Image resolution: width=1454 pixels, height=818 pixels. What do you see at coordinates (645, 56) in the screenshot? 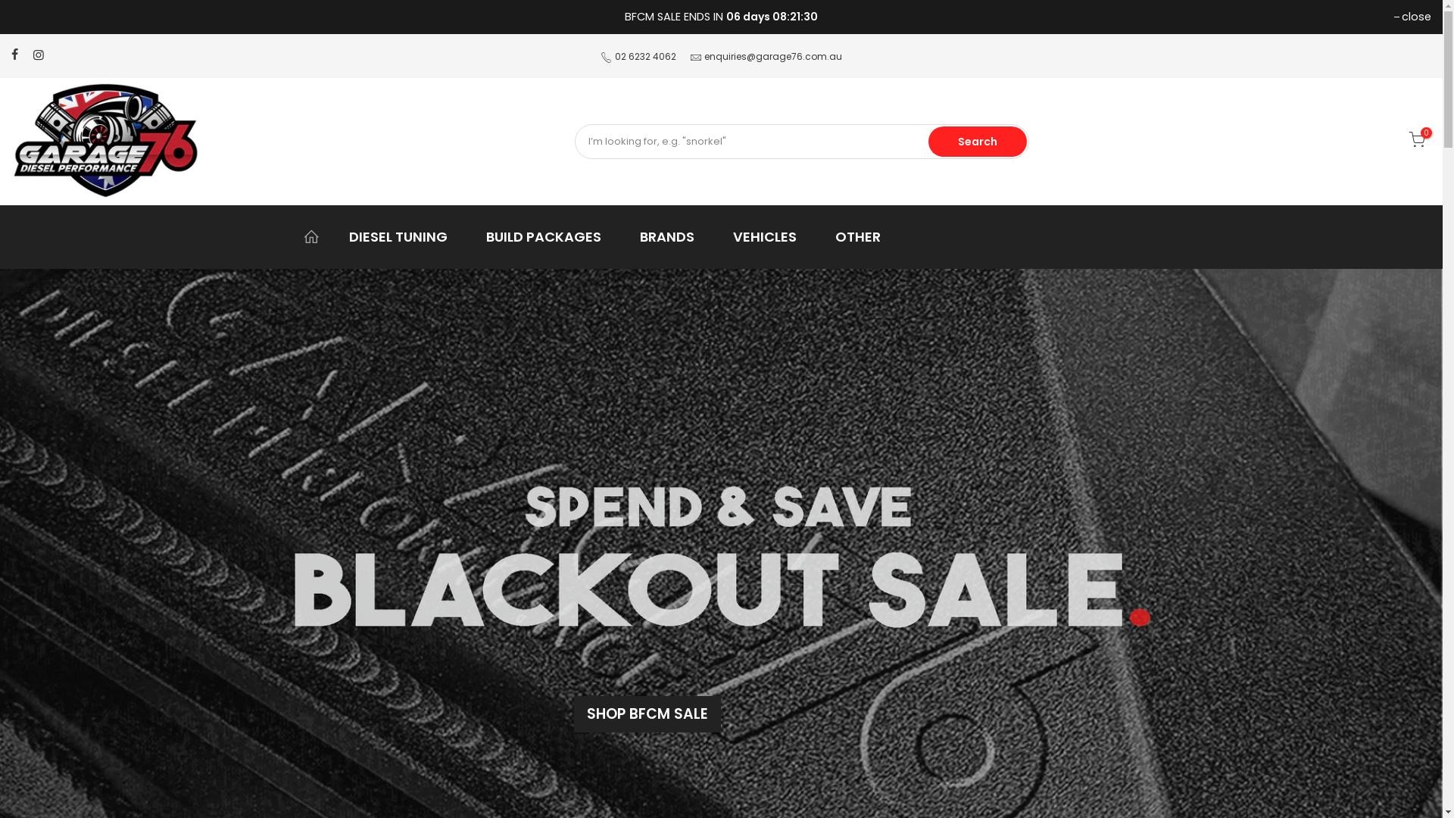
I see `02 6232 4062` at bounding box center [645, 56].